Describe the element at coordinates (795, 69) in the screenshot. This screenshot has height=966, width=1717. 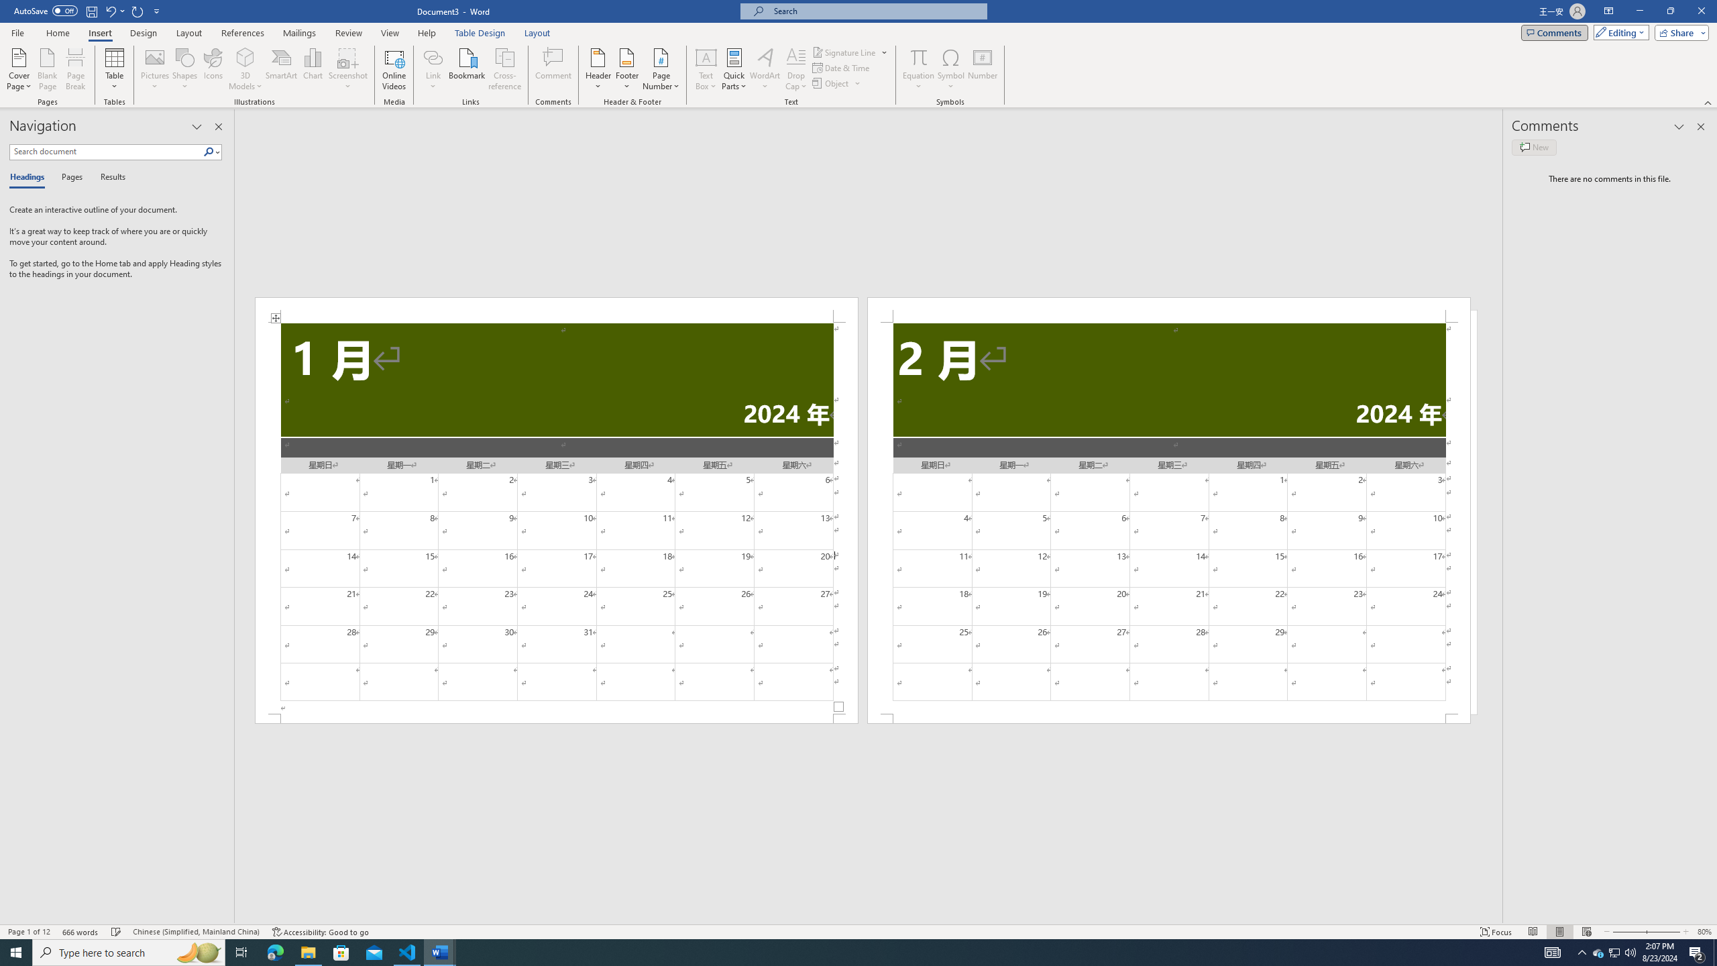
I see `Drop Cap` at that location.